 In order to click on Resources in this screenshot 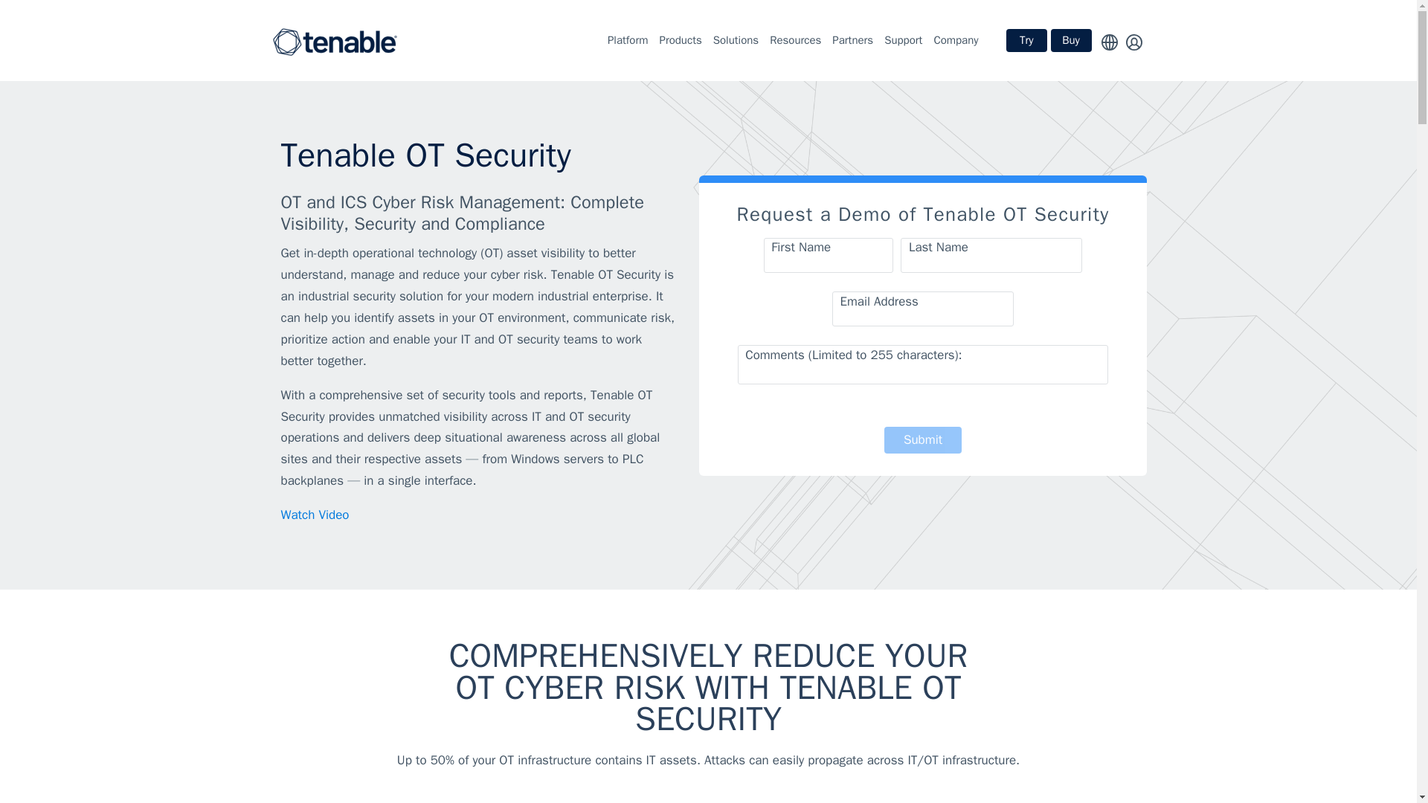, I will do `click(795, 40)`.